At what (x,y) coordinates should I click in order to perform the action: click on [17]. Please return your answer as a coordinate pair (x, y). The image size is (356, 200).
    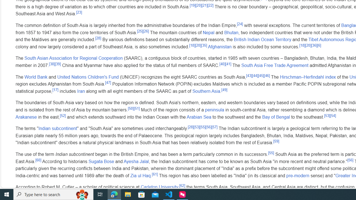
    Looking at the image, I should click on (55, 90).